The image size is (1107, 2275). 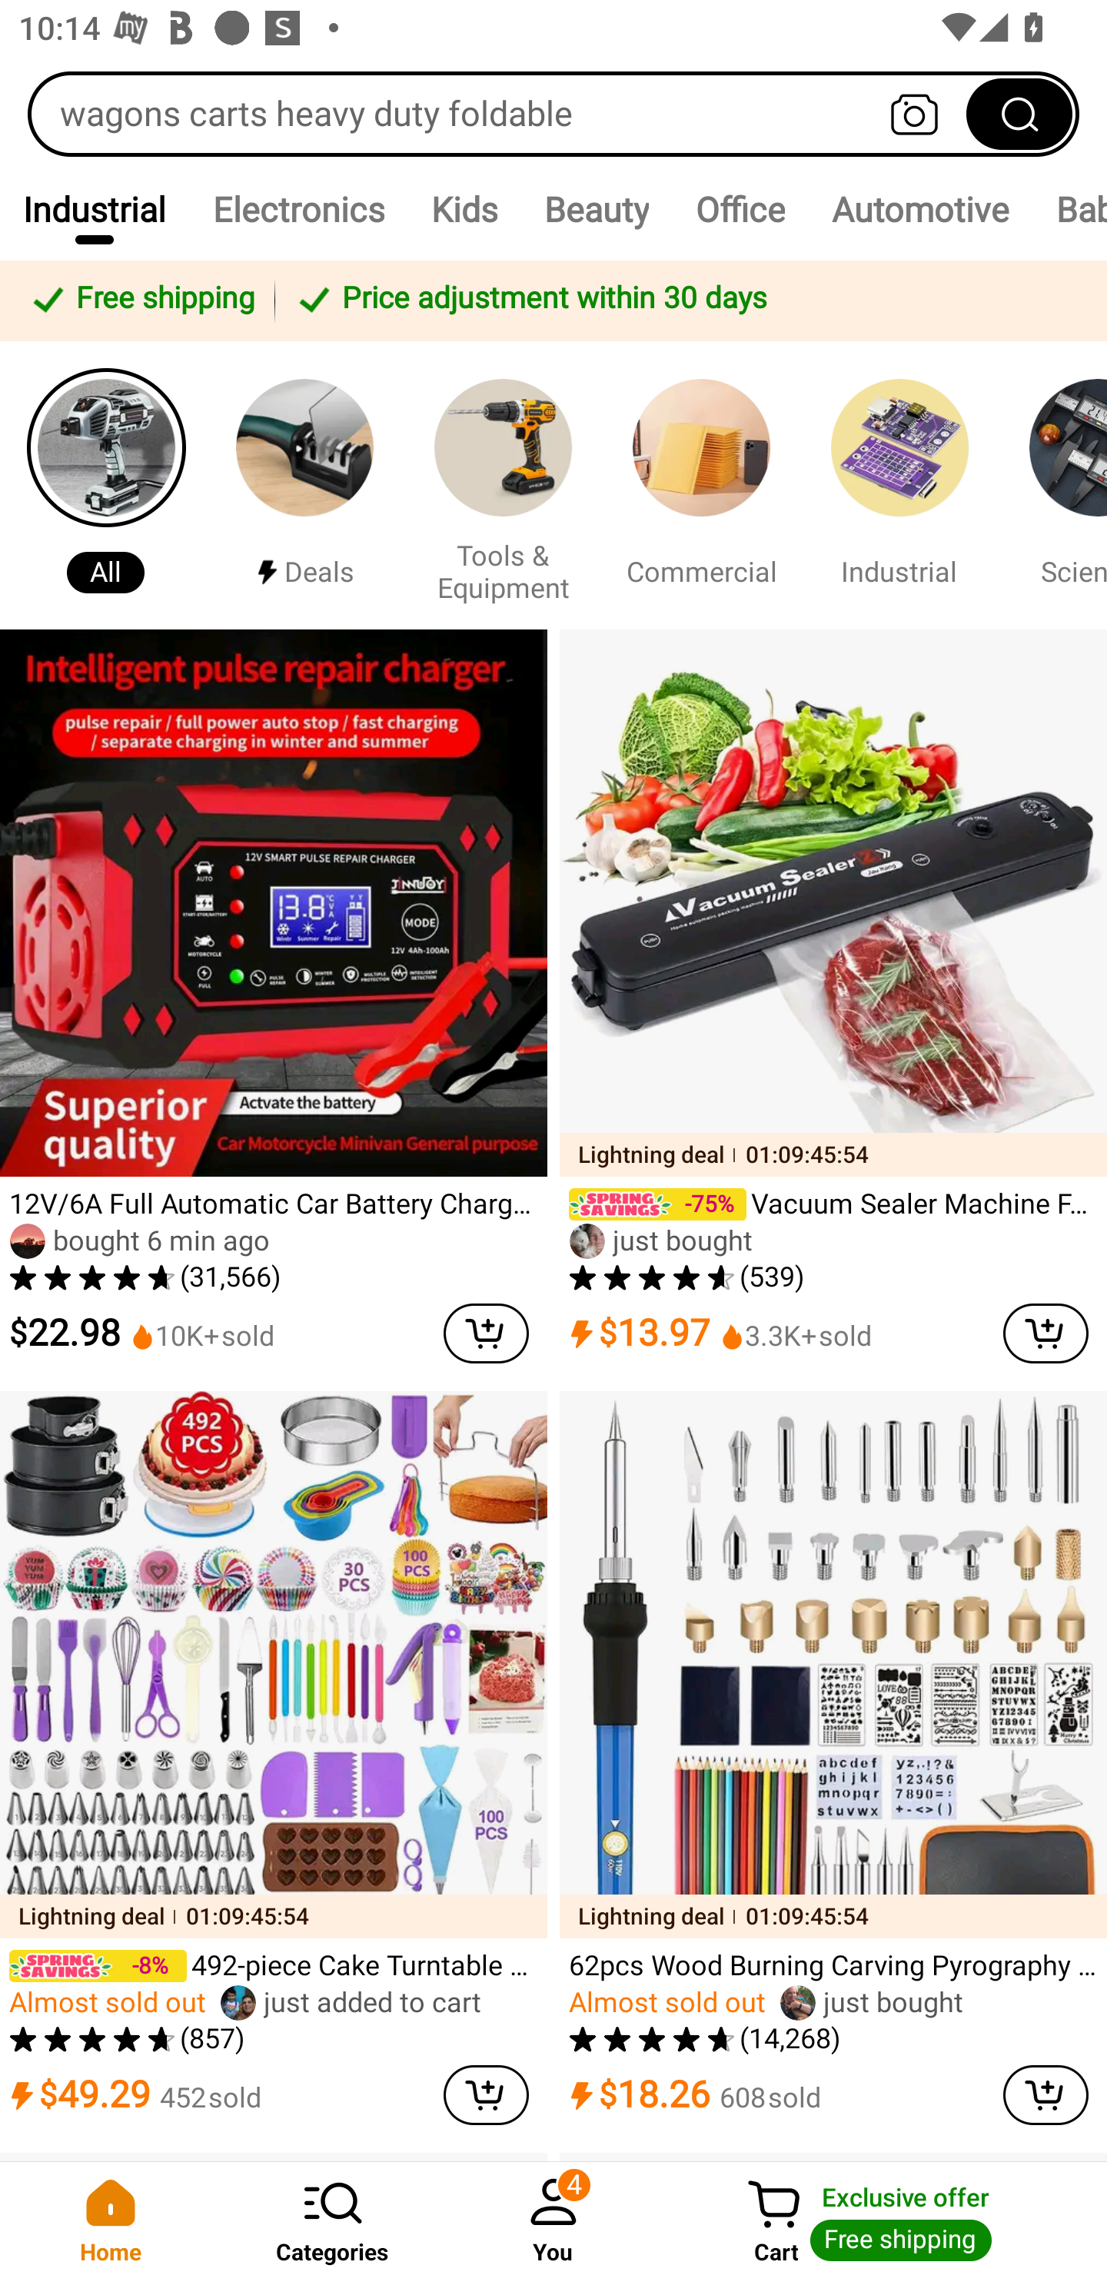 I want to click on Scientific, so click(x=1058, y=484).